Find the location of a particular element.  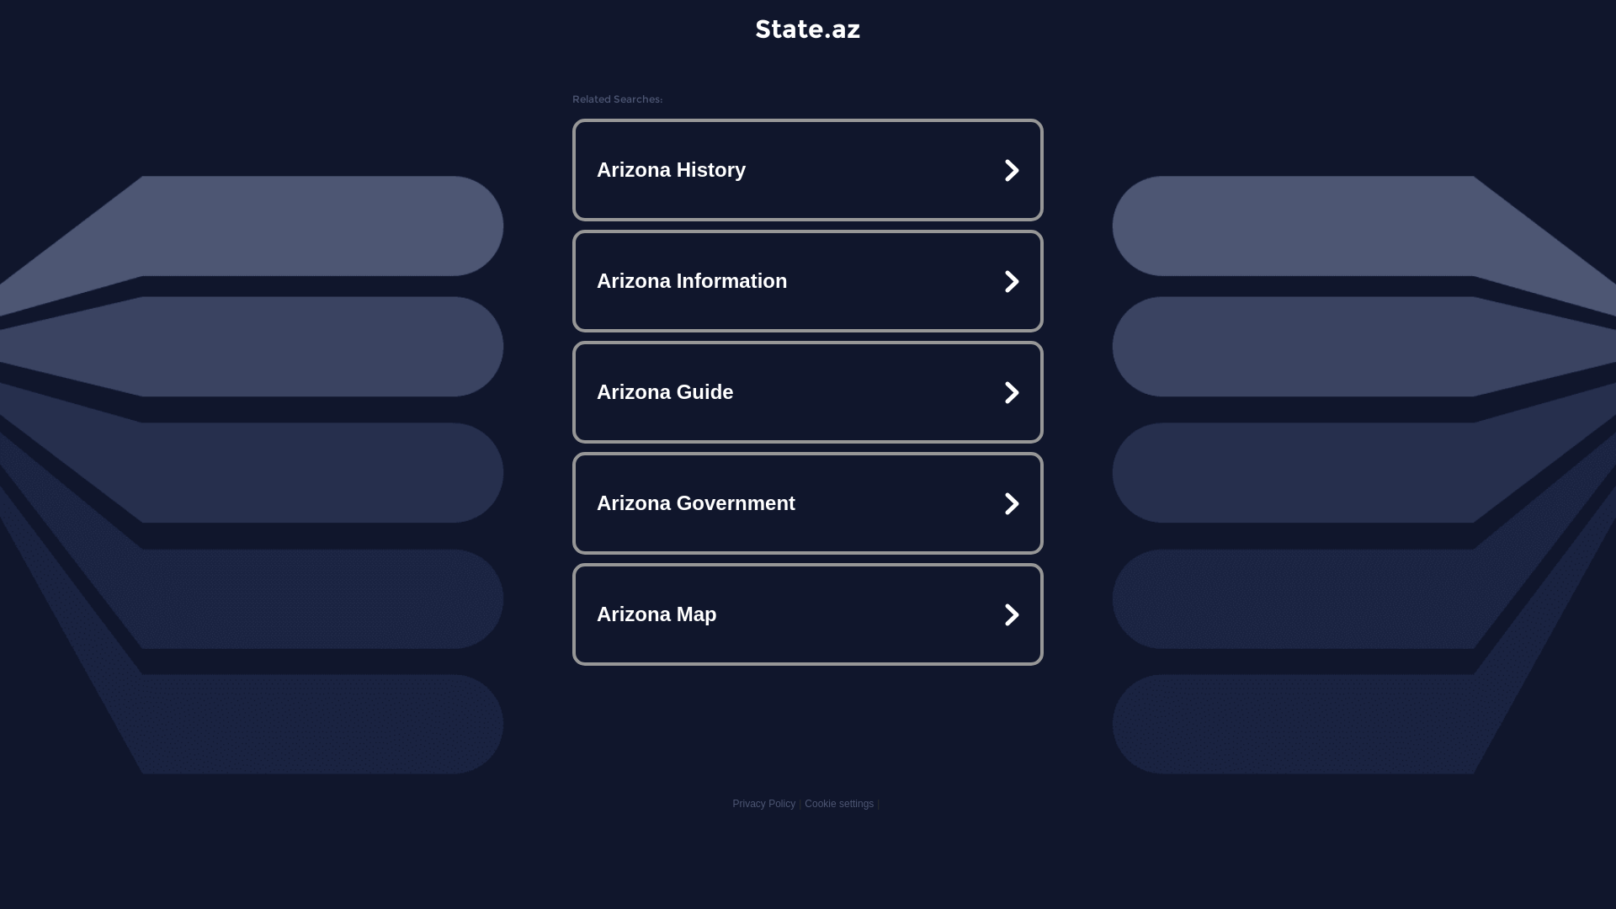

Arizona Information is located at coordinates (808, 281).